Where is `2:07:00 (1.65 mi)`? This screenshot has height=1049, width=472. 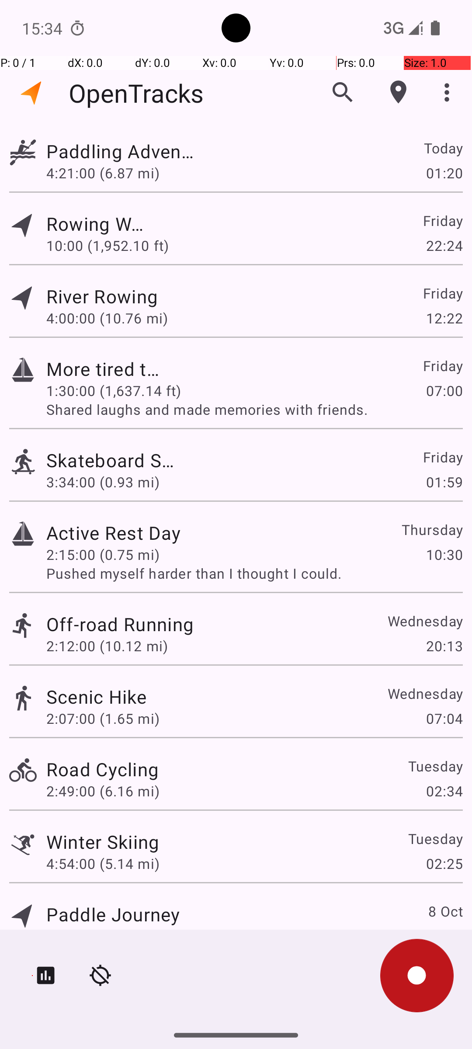
2:07:00 (1.65 mi) is located at coordinates (103, 719).